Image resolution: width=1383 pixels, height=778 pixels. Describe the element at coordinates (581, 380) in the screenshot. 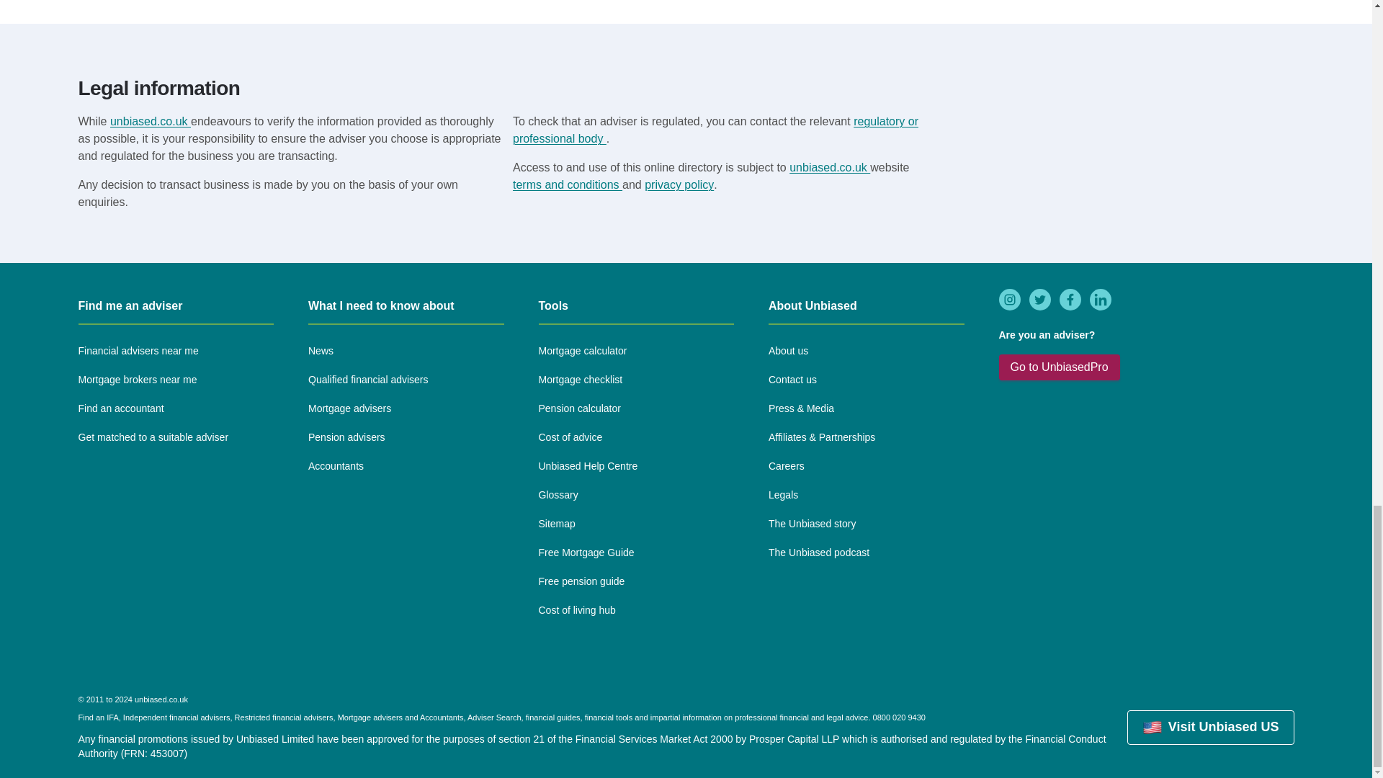

I see `Mortgage checklist` at that location.